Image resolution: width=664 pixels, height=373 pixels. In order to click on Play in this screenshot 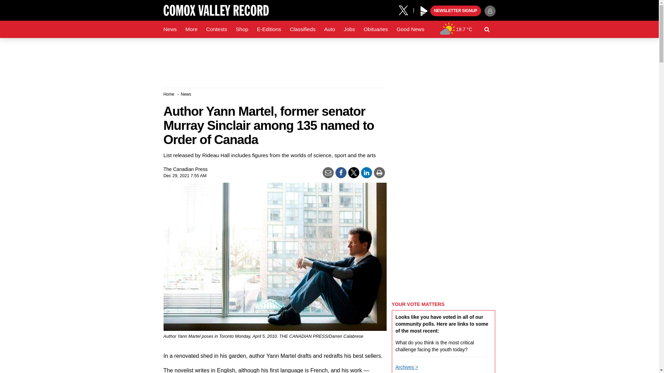, I will do `click(424, 11)`.